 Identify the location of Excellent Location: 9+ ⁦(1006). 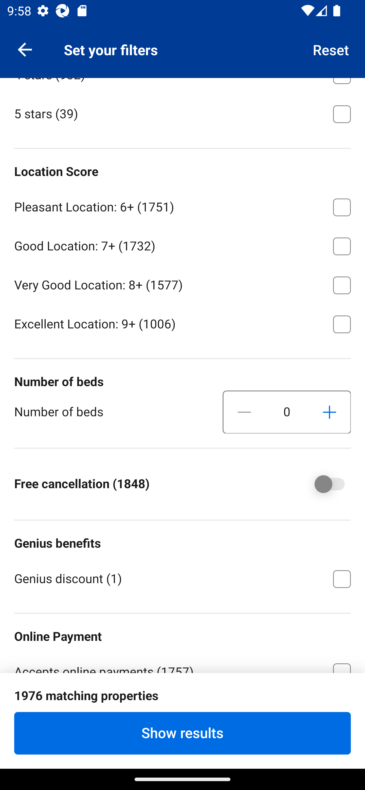
(182, 324).